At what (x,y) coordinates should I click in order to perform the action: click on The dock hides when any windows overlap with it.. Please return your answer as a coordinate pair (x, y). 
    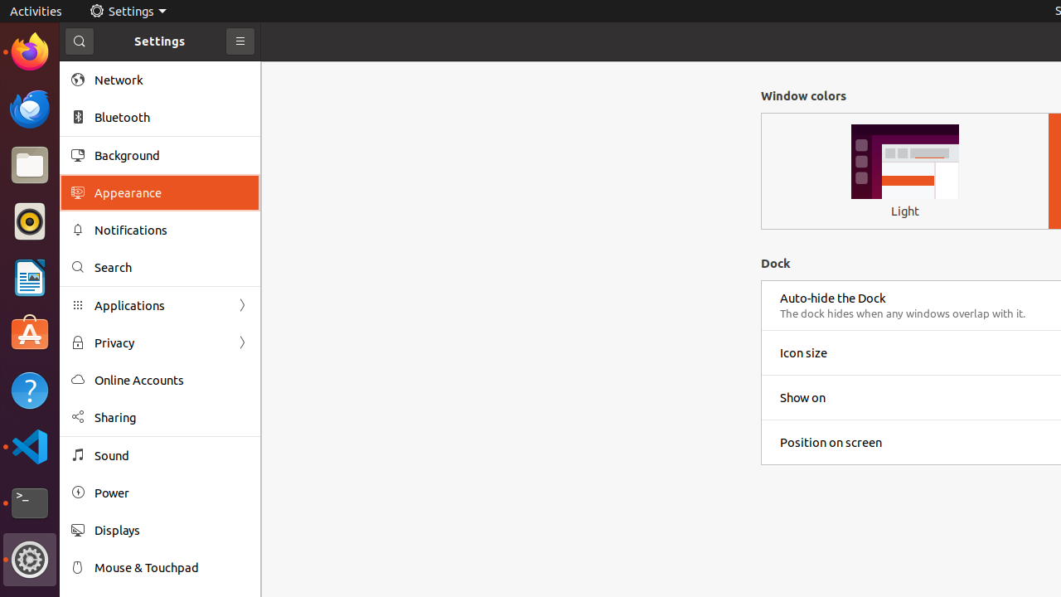
    Looking at the image, I should click on (903, 313).